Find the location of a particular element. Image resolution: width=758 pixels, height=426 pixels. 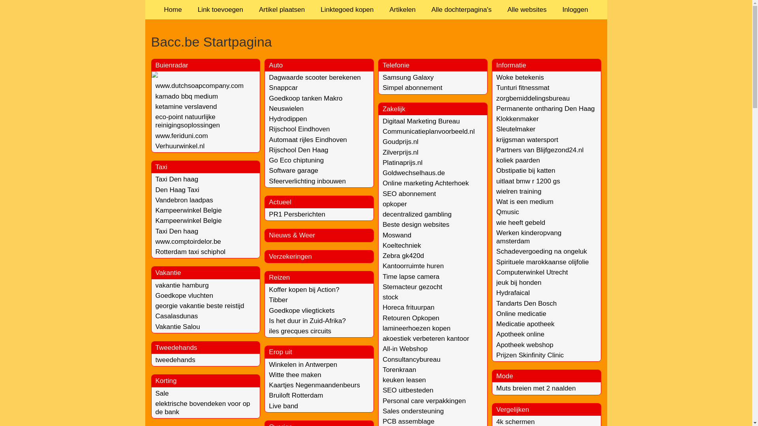

uitlaat bmw r 1200 gs is located at coordinates (528, 181).